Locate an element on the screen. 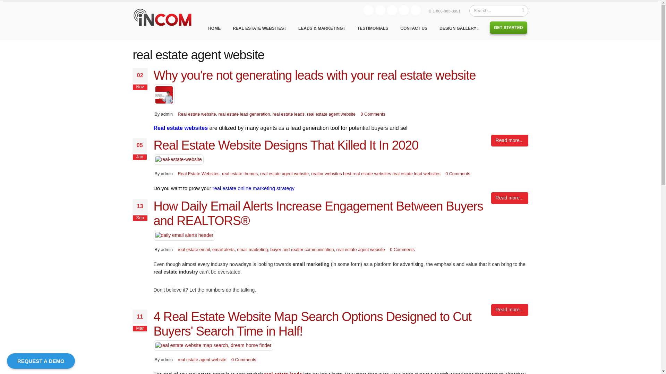  real estate lead generation is located at coordinates (244, 114).